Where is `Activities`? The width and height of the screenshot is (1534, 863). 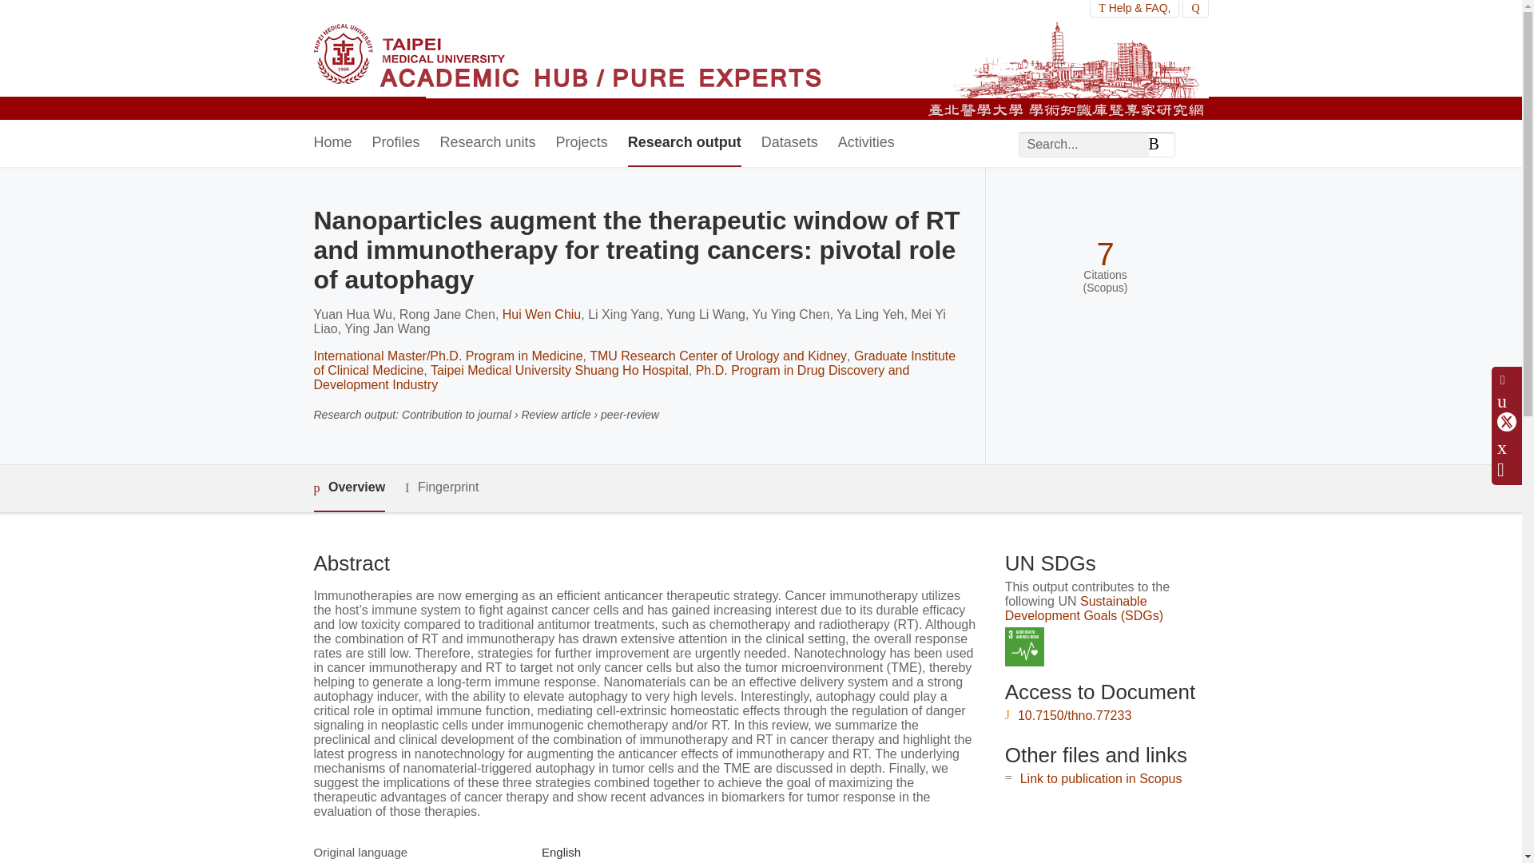 Activities is located at coordinates (866, 144).